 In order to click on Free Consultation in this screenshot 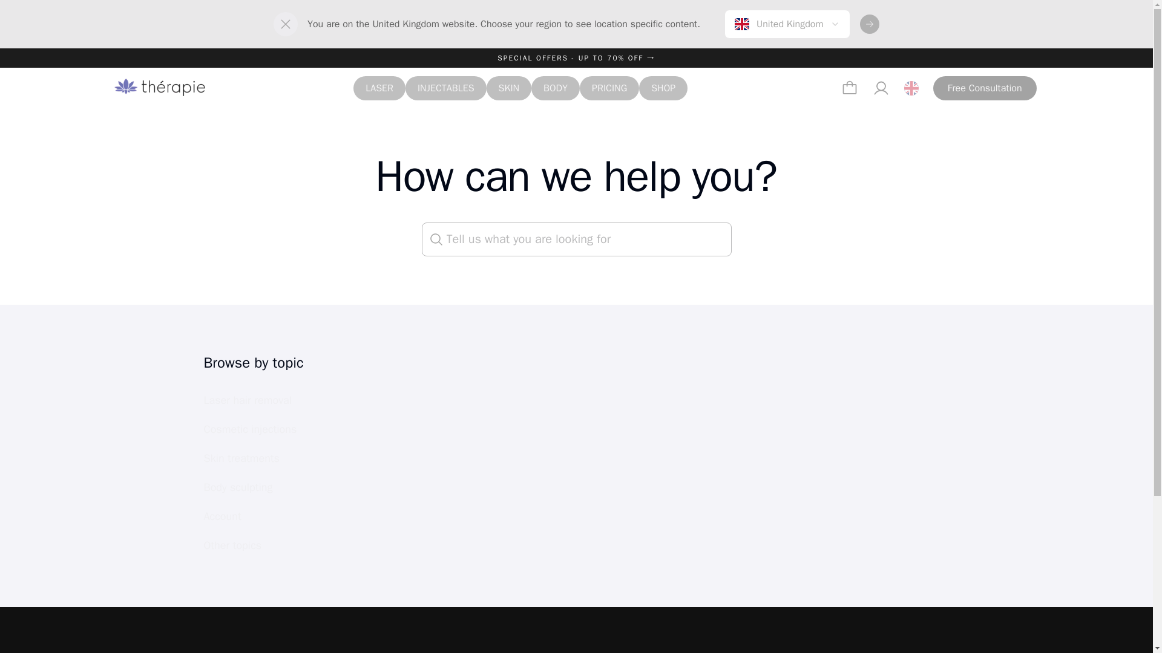, I will do `click(984, 88)`.